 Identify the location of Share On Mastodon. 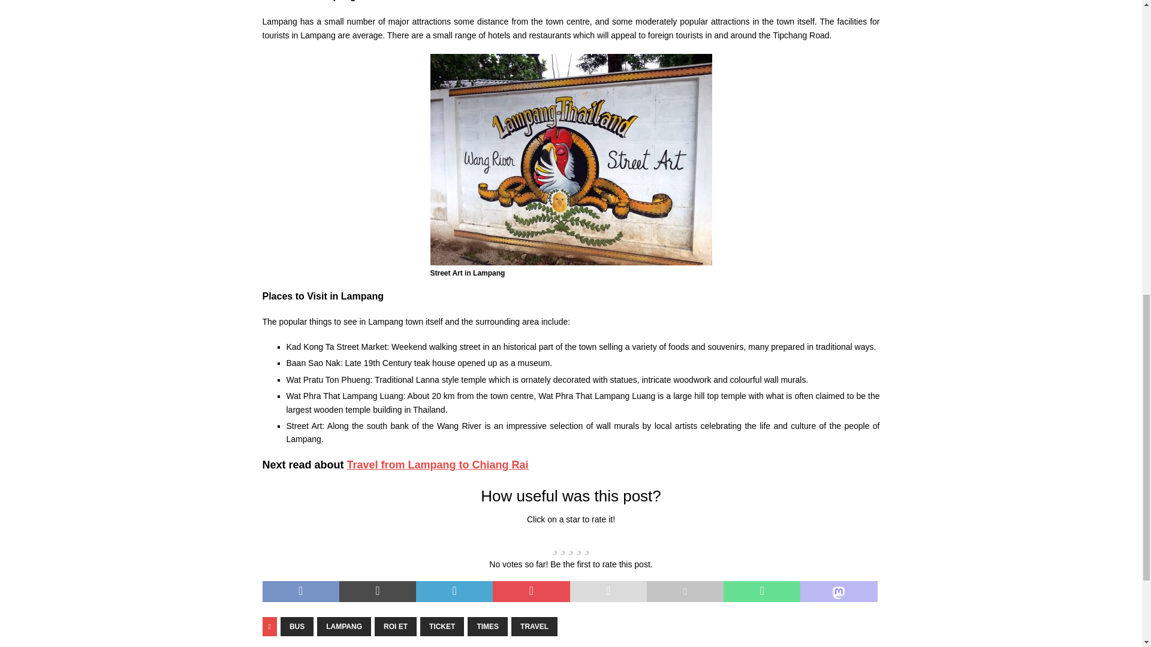
(838, 591).